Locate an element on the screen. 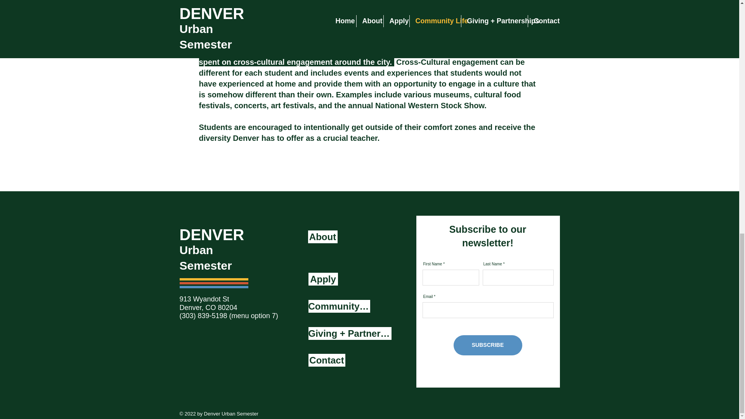  About is located at coordinates (323, 237).